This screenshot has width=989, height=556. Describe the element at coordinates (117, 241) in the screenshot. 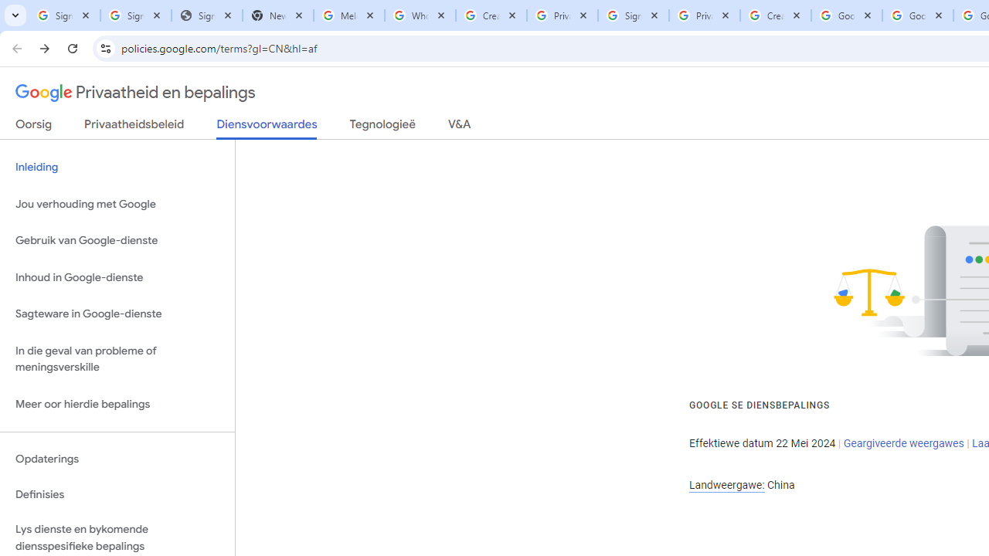

I see `Gebruik van Google-dienste` at that location.